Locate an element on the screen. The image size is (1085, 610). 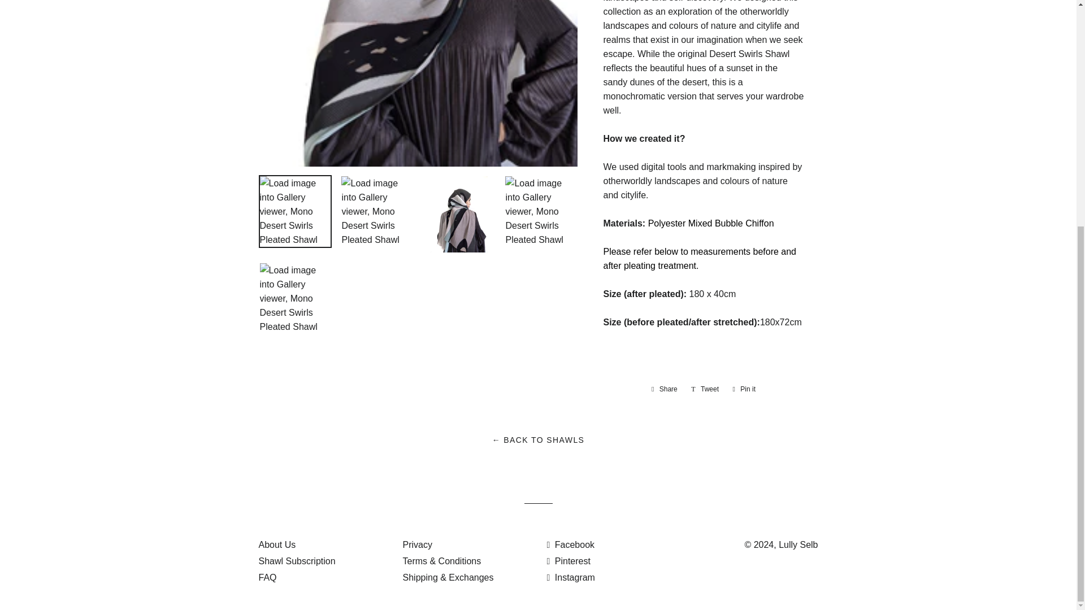
Lully Selb  on Pinterest is located at coordinates (568, 561).